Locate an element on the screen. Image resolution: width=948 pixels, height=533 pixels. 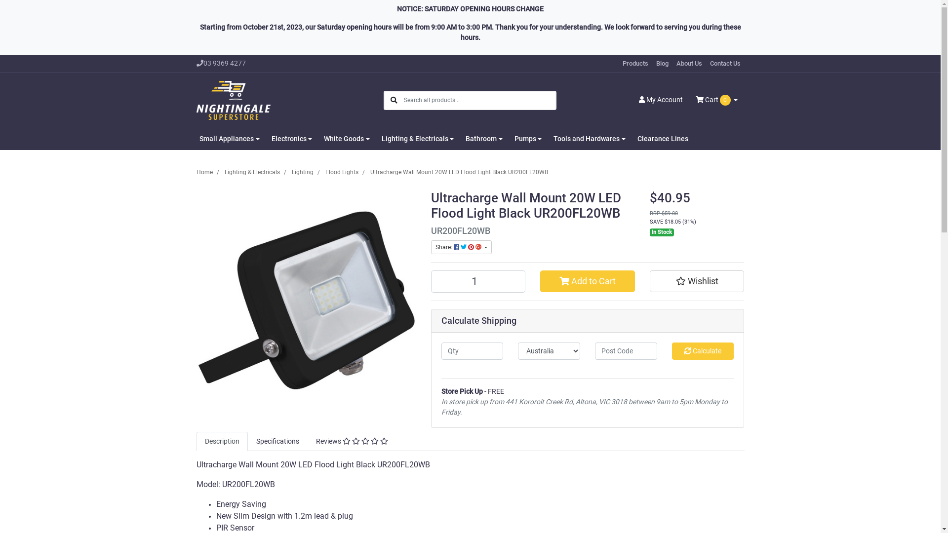
Reviews is located at coordinates (352, 441).